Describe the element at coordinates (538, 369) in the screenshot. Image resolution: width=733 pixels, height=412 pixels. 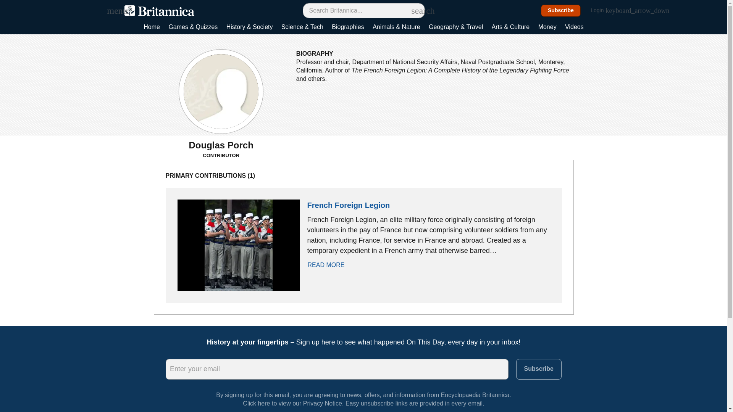
I see `Subscribe` at that location.